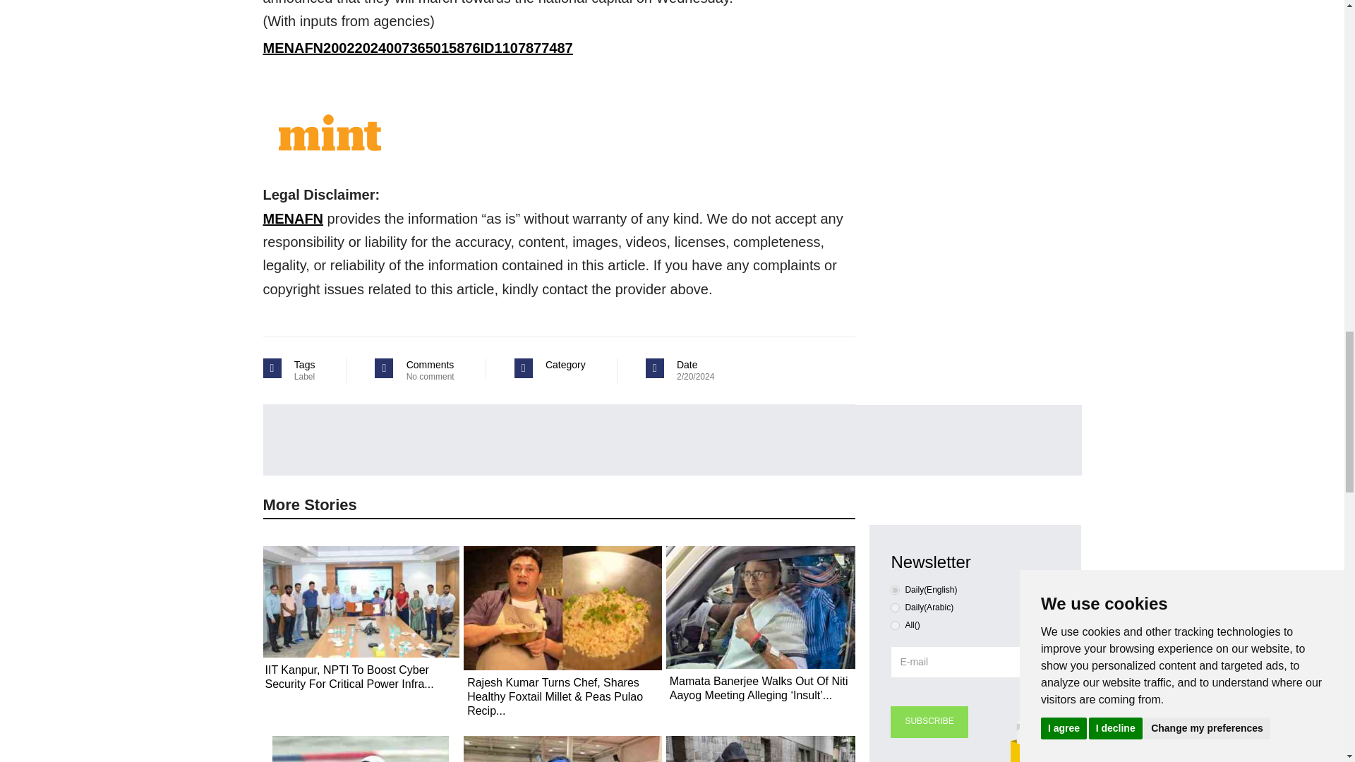  I want to click on Subscribe, so click(929, 722).